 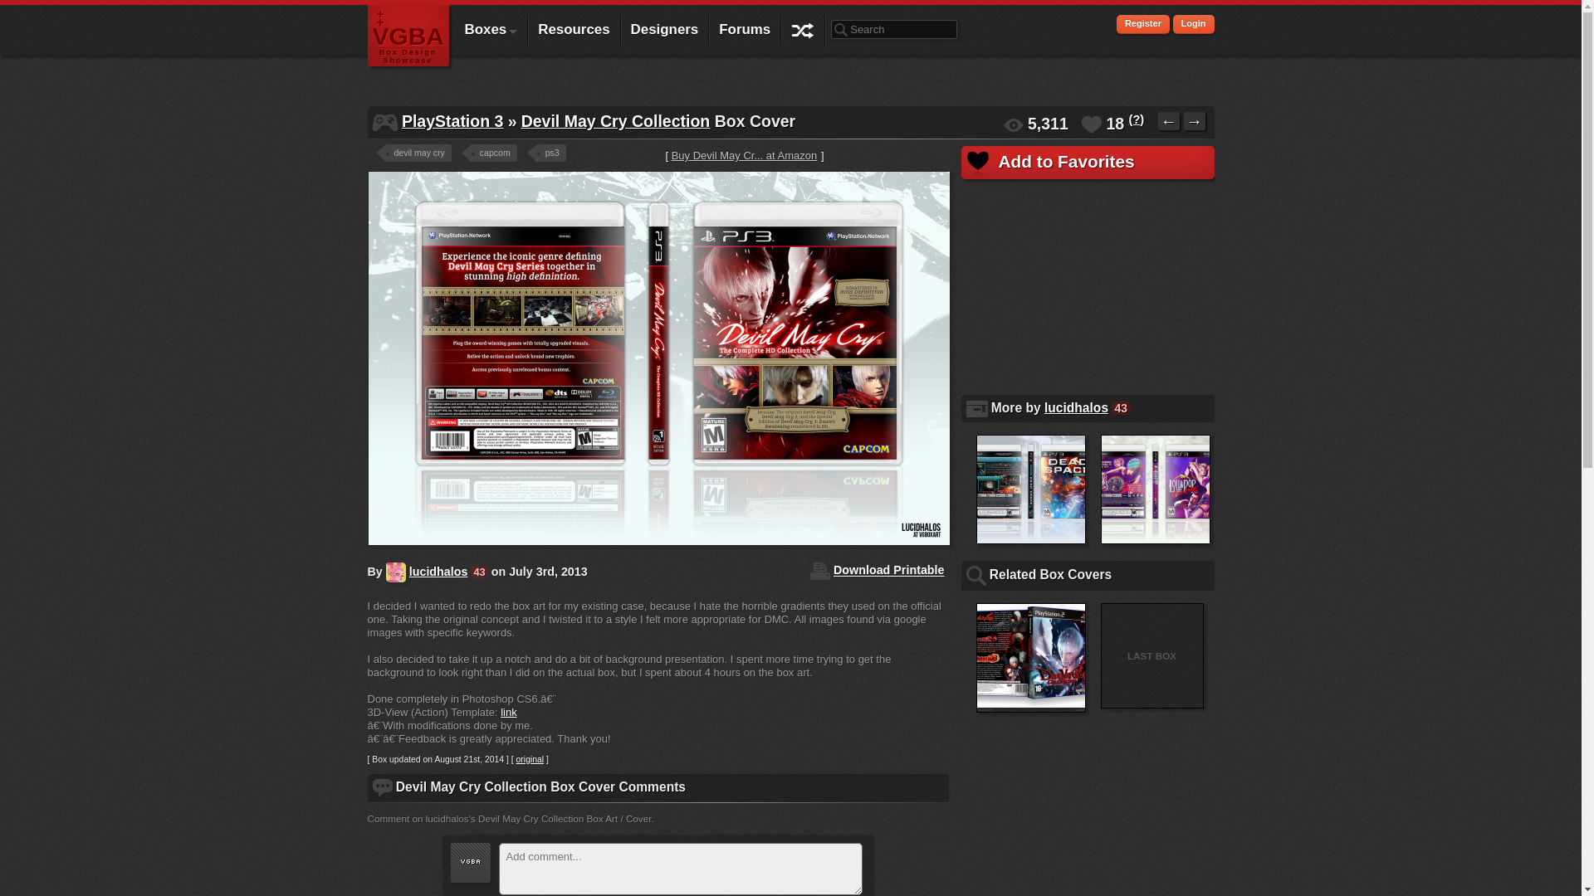 I want to click on Previous PlayStation 3 box, so click(x=1169, y=121).